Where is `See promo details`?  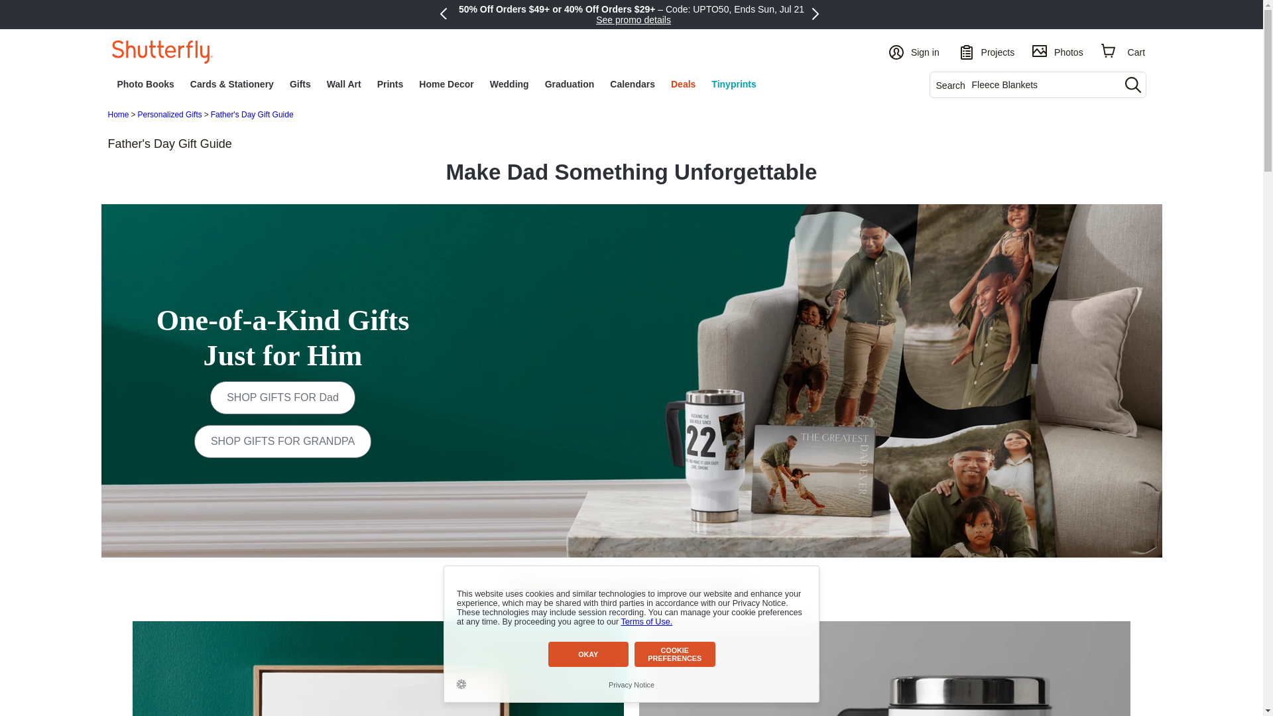
See promo details is located at coordinates (633, 19).